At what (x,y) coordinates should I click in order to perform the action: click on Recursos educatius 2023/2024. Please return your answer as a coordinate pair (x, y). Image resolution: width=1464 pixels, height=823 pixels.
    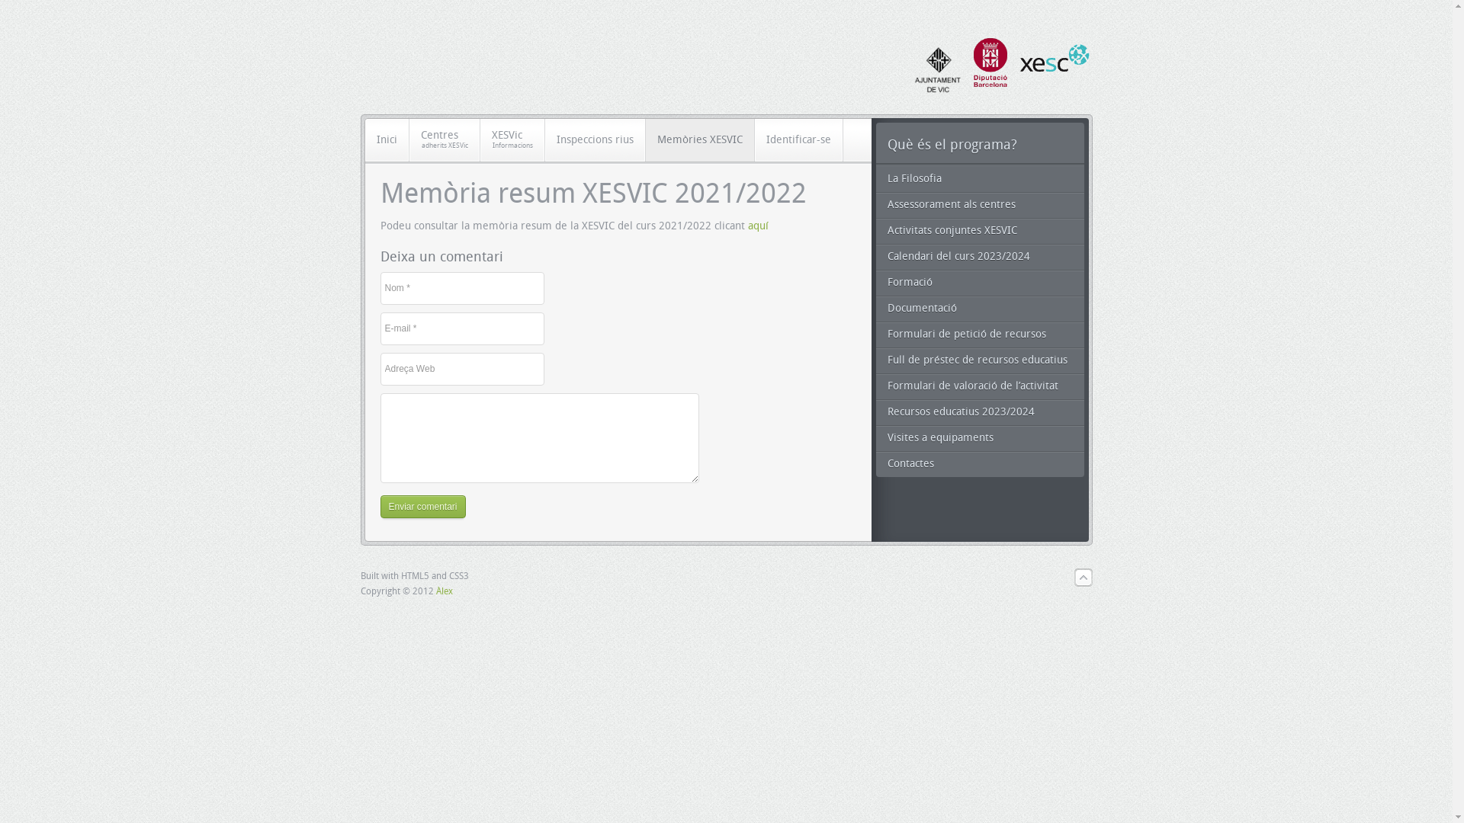
    Looking at the image, I should click on (979, 412).